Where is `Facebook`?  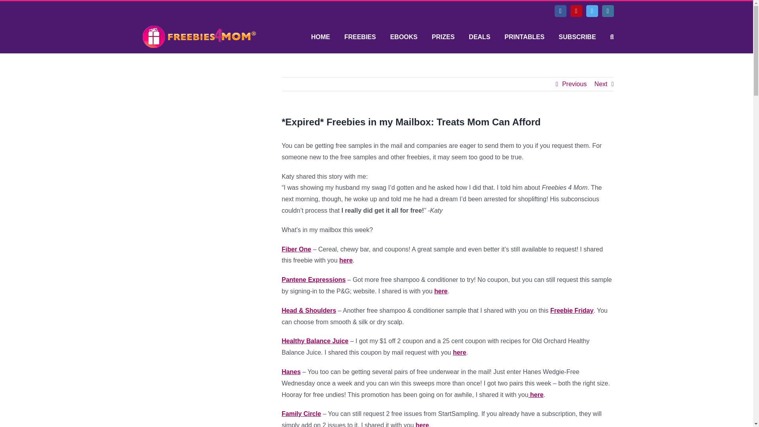 Facebook is located at coordinates (560, 11).